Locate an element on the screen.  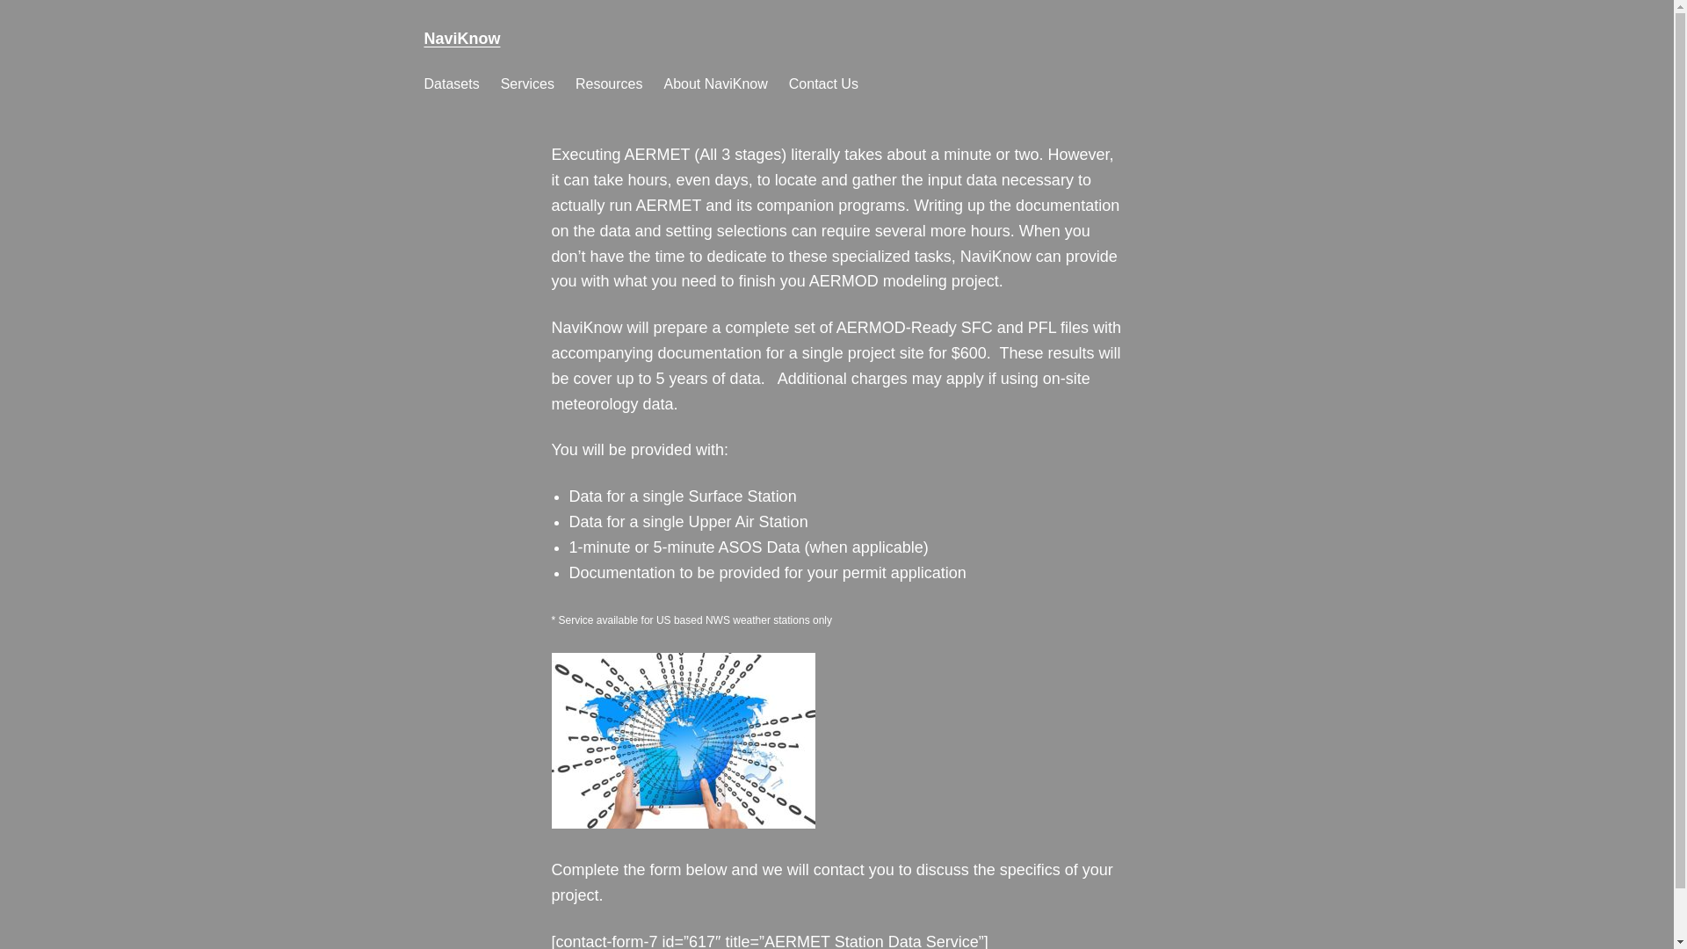
Resources is located at coordinates (608, 84).